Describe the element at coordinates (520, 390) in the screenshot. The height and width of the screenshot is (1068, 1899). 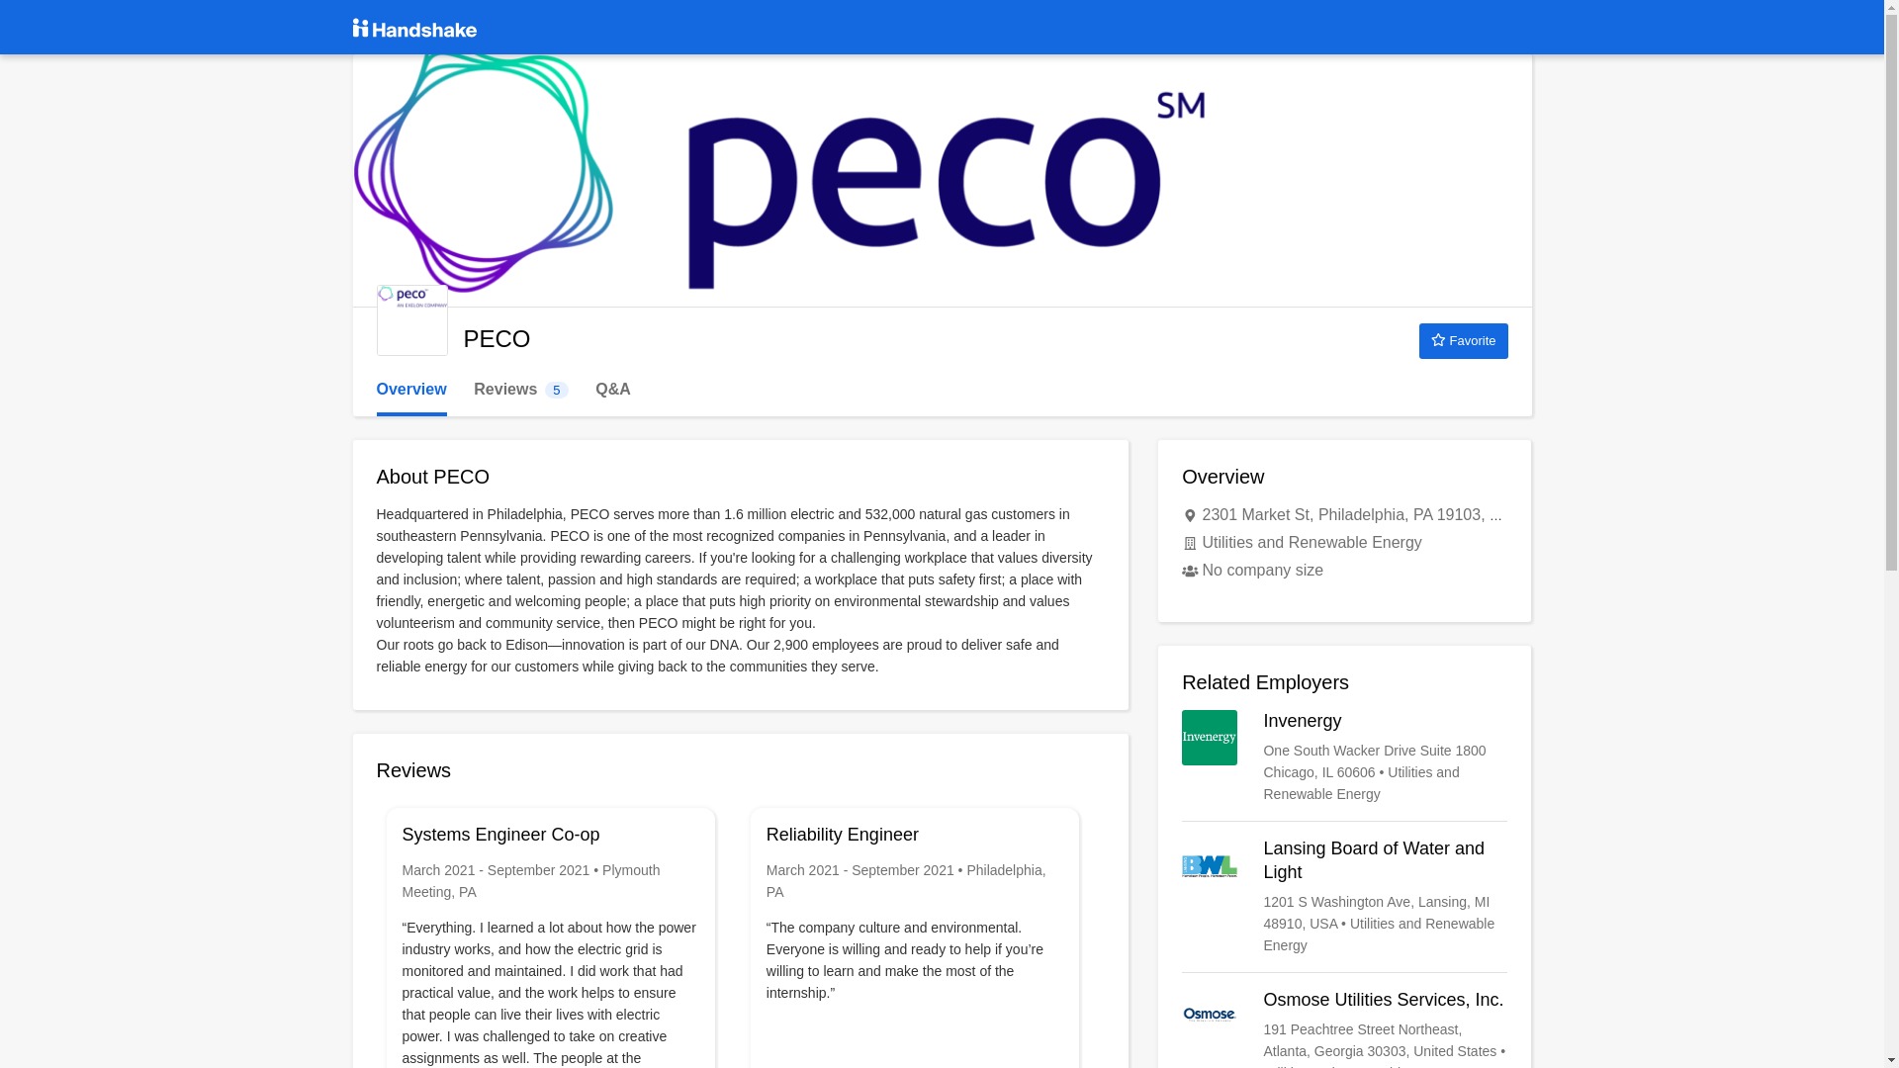
I see `Favorite` at that location.